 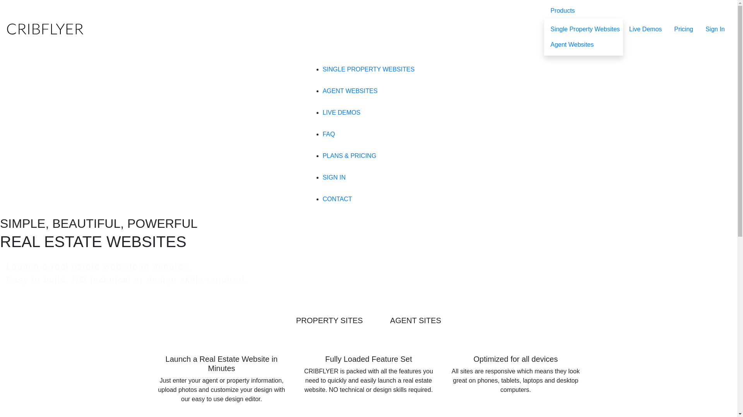 What do you see at coordinates (416, 320) in the screenshot?
I see `AGENT SITES` at bounding box center [416, 320].